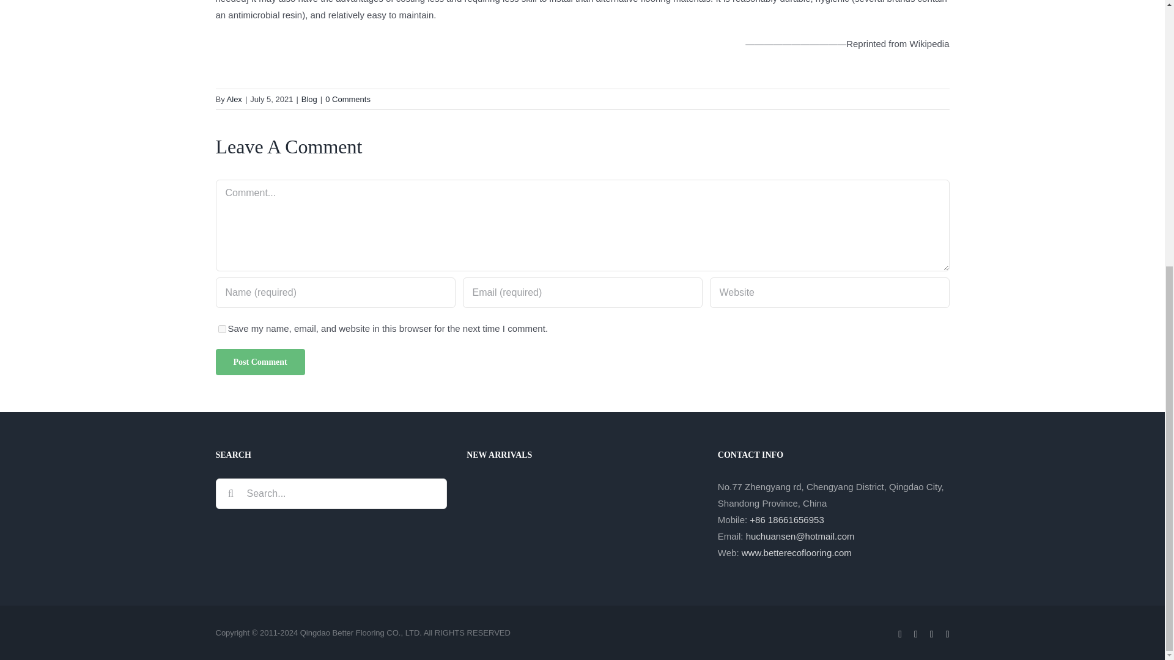  What do you see at coordinates (532, 501) in the screenshot?
I see `Choice Oak Luxury Vinyl Plank Flooring` at bounding box center [532, 501].